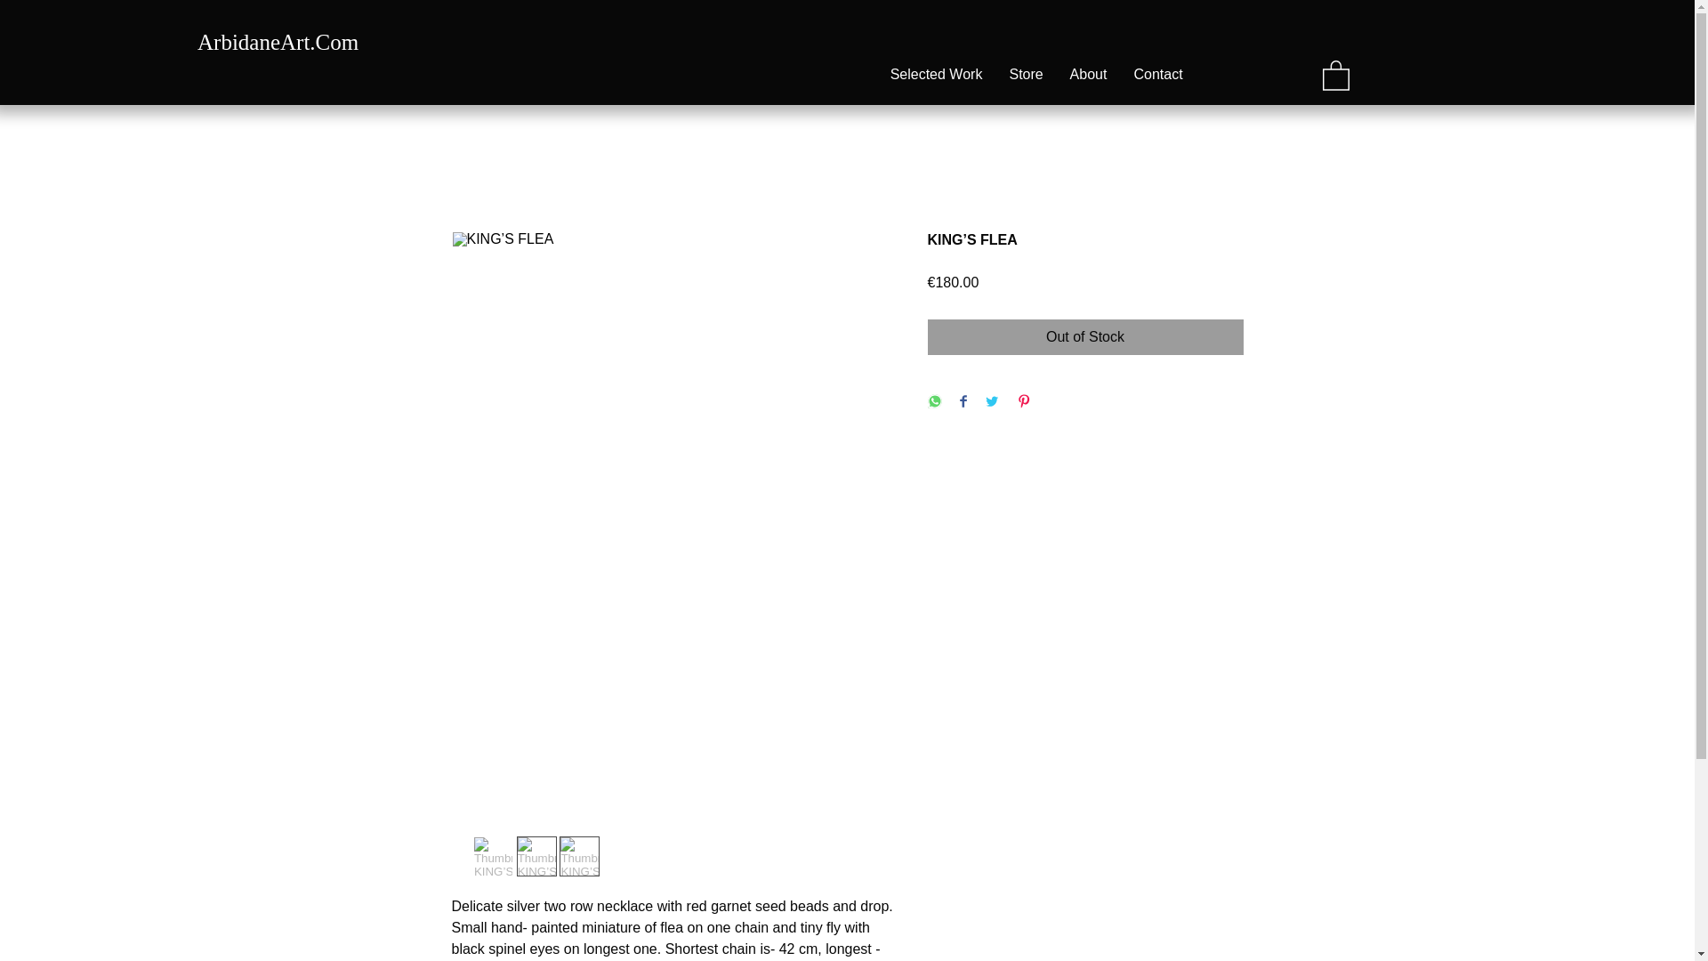  Describe the element at coordinates (1027, 74) in the screenshot. I see `Store` at that location.